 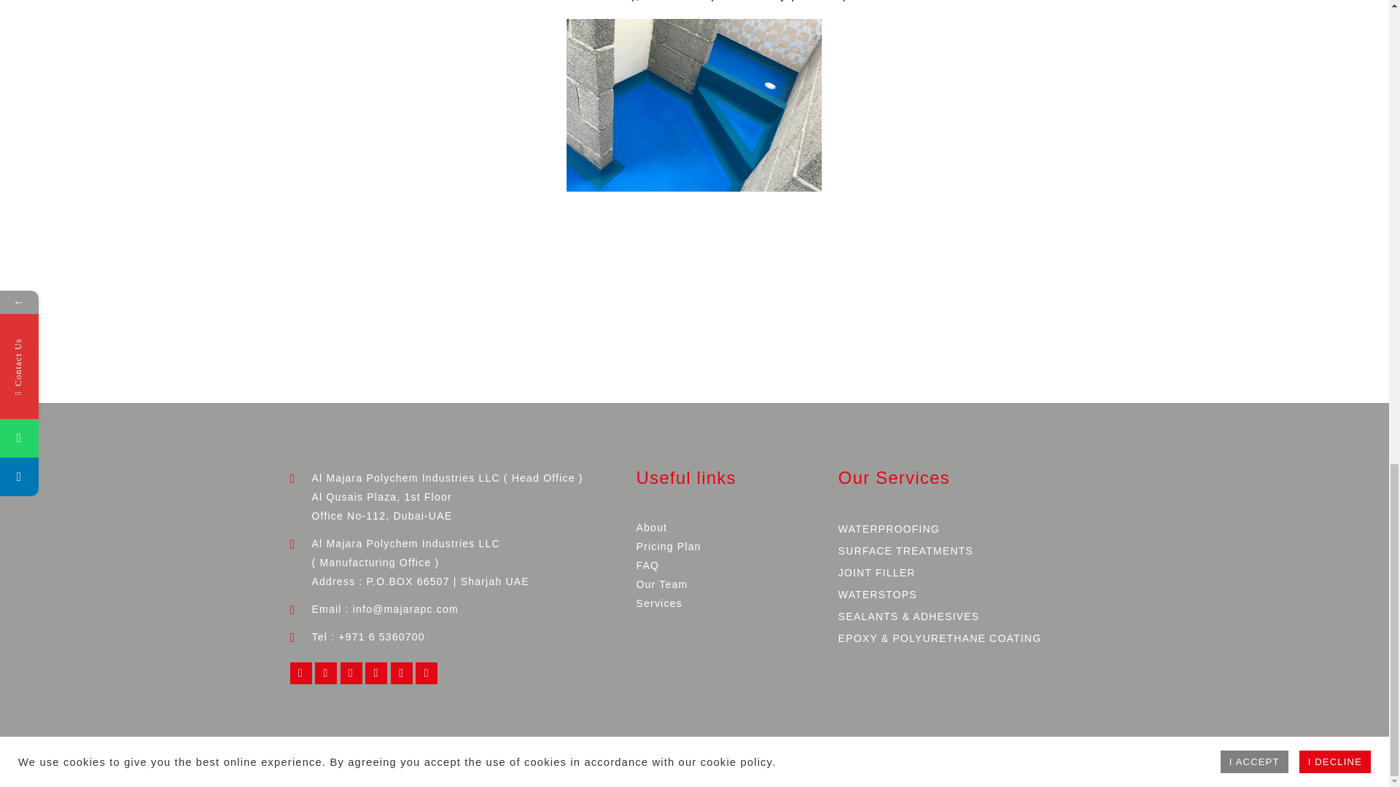 What do you see at coordinates (405, 609) in the screenshot?
I see `Email` at bounding box center [405, 609].